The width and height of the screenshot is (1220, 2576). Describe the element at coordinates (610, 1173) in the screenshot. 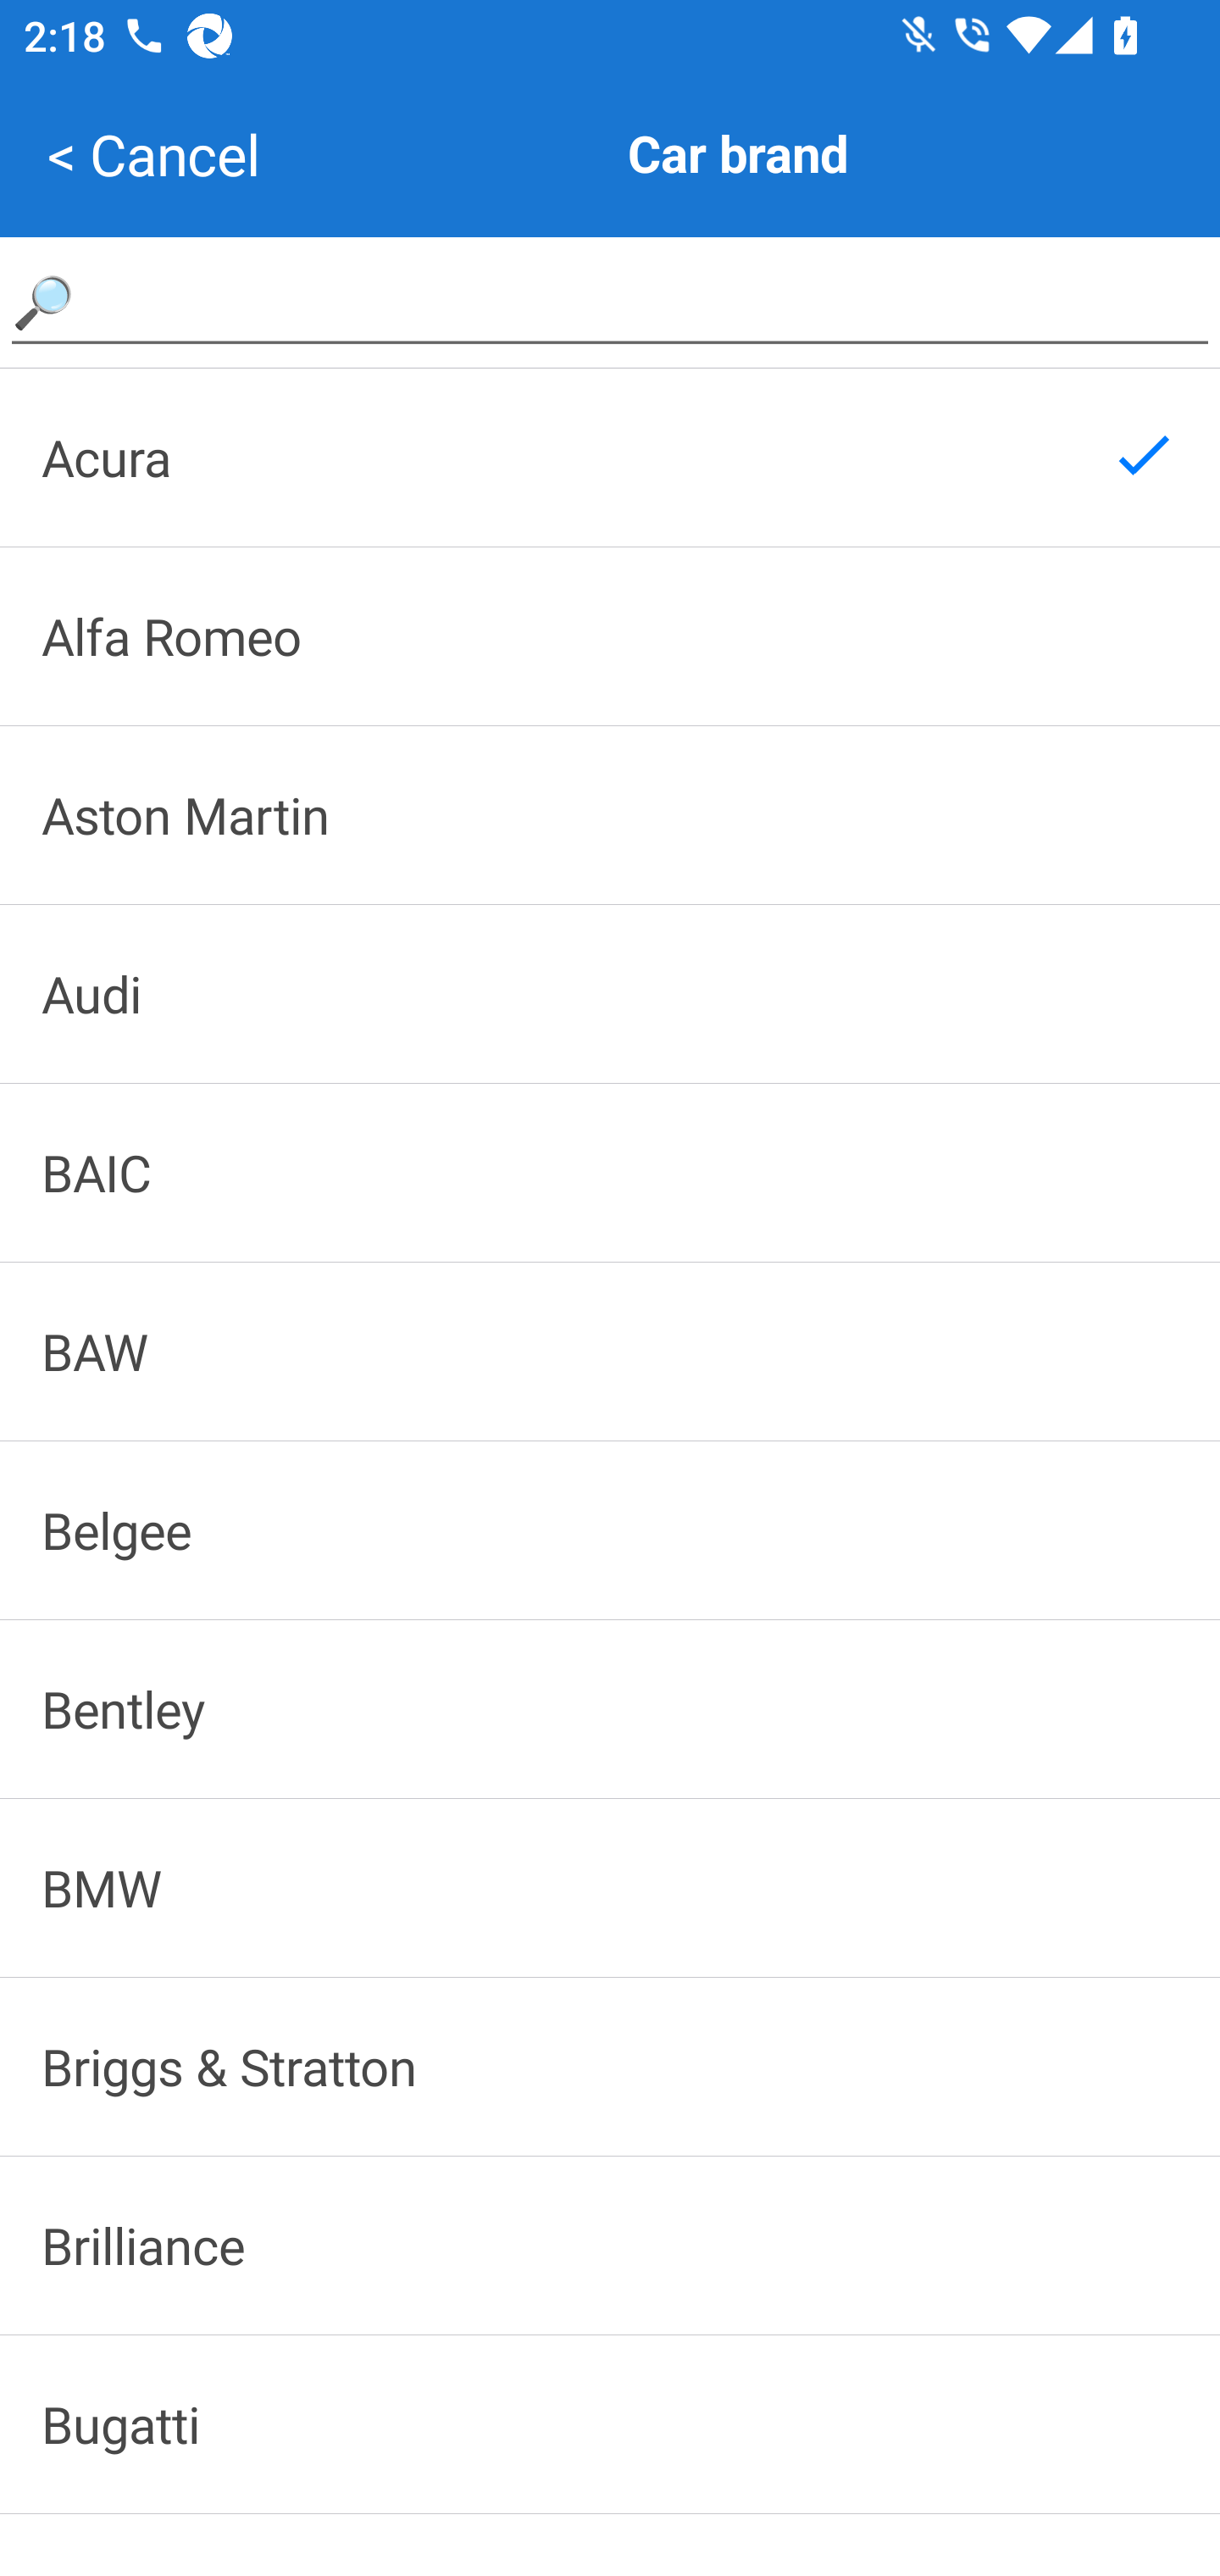

I see `BAIC` at that location.